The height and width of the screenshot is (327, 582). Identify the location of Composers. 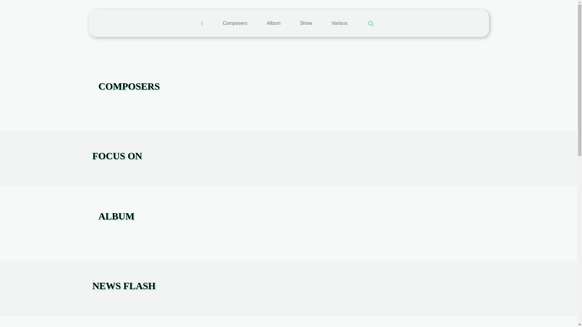
(235, 23).